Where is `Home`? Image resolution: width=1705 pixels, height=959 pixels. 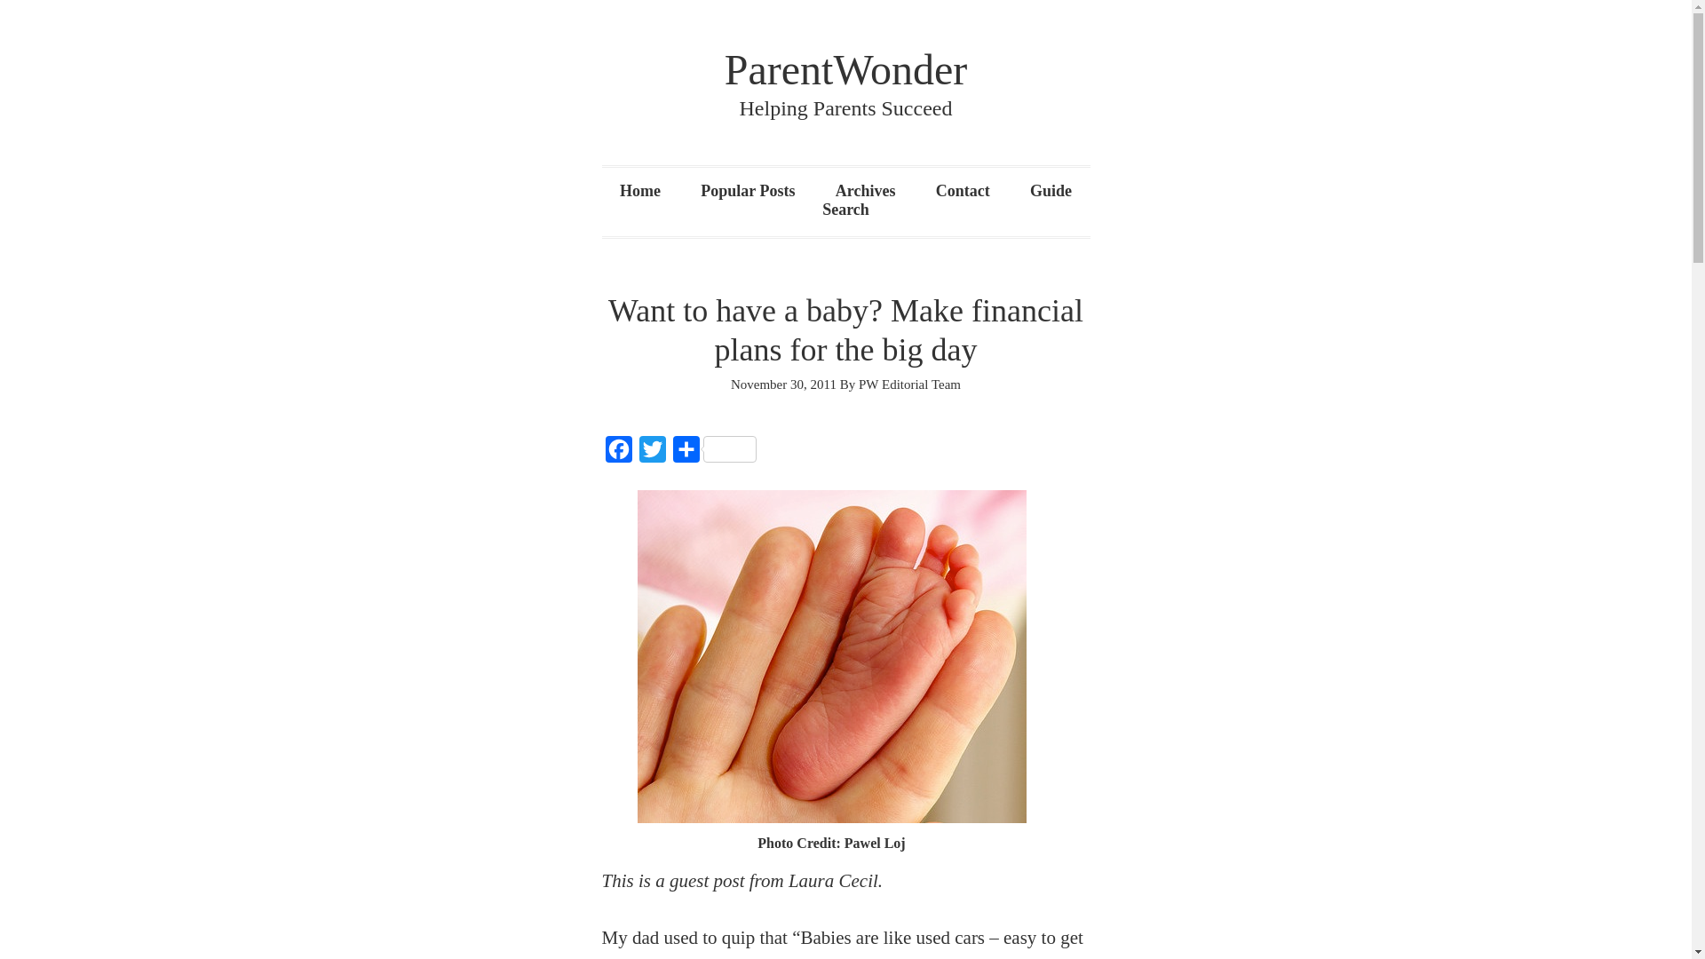 Home is located at coordinates (640, 190).